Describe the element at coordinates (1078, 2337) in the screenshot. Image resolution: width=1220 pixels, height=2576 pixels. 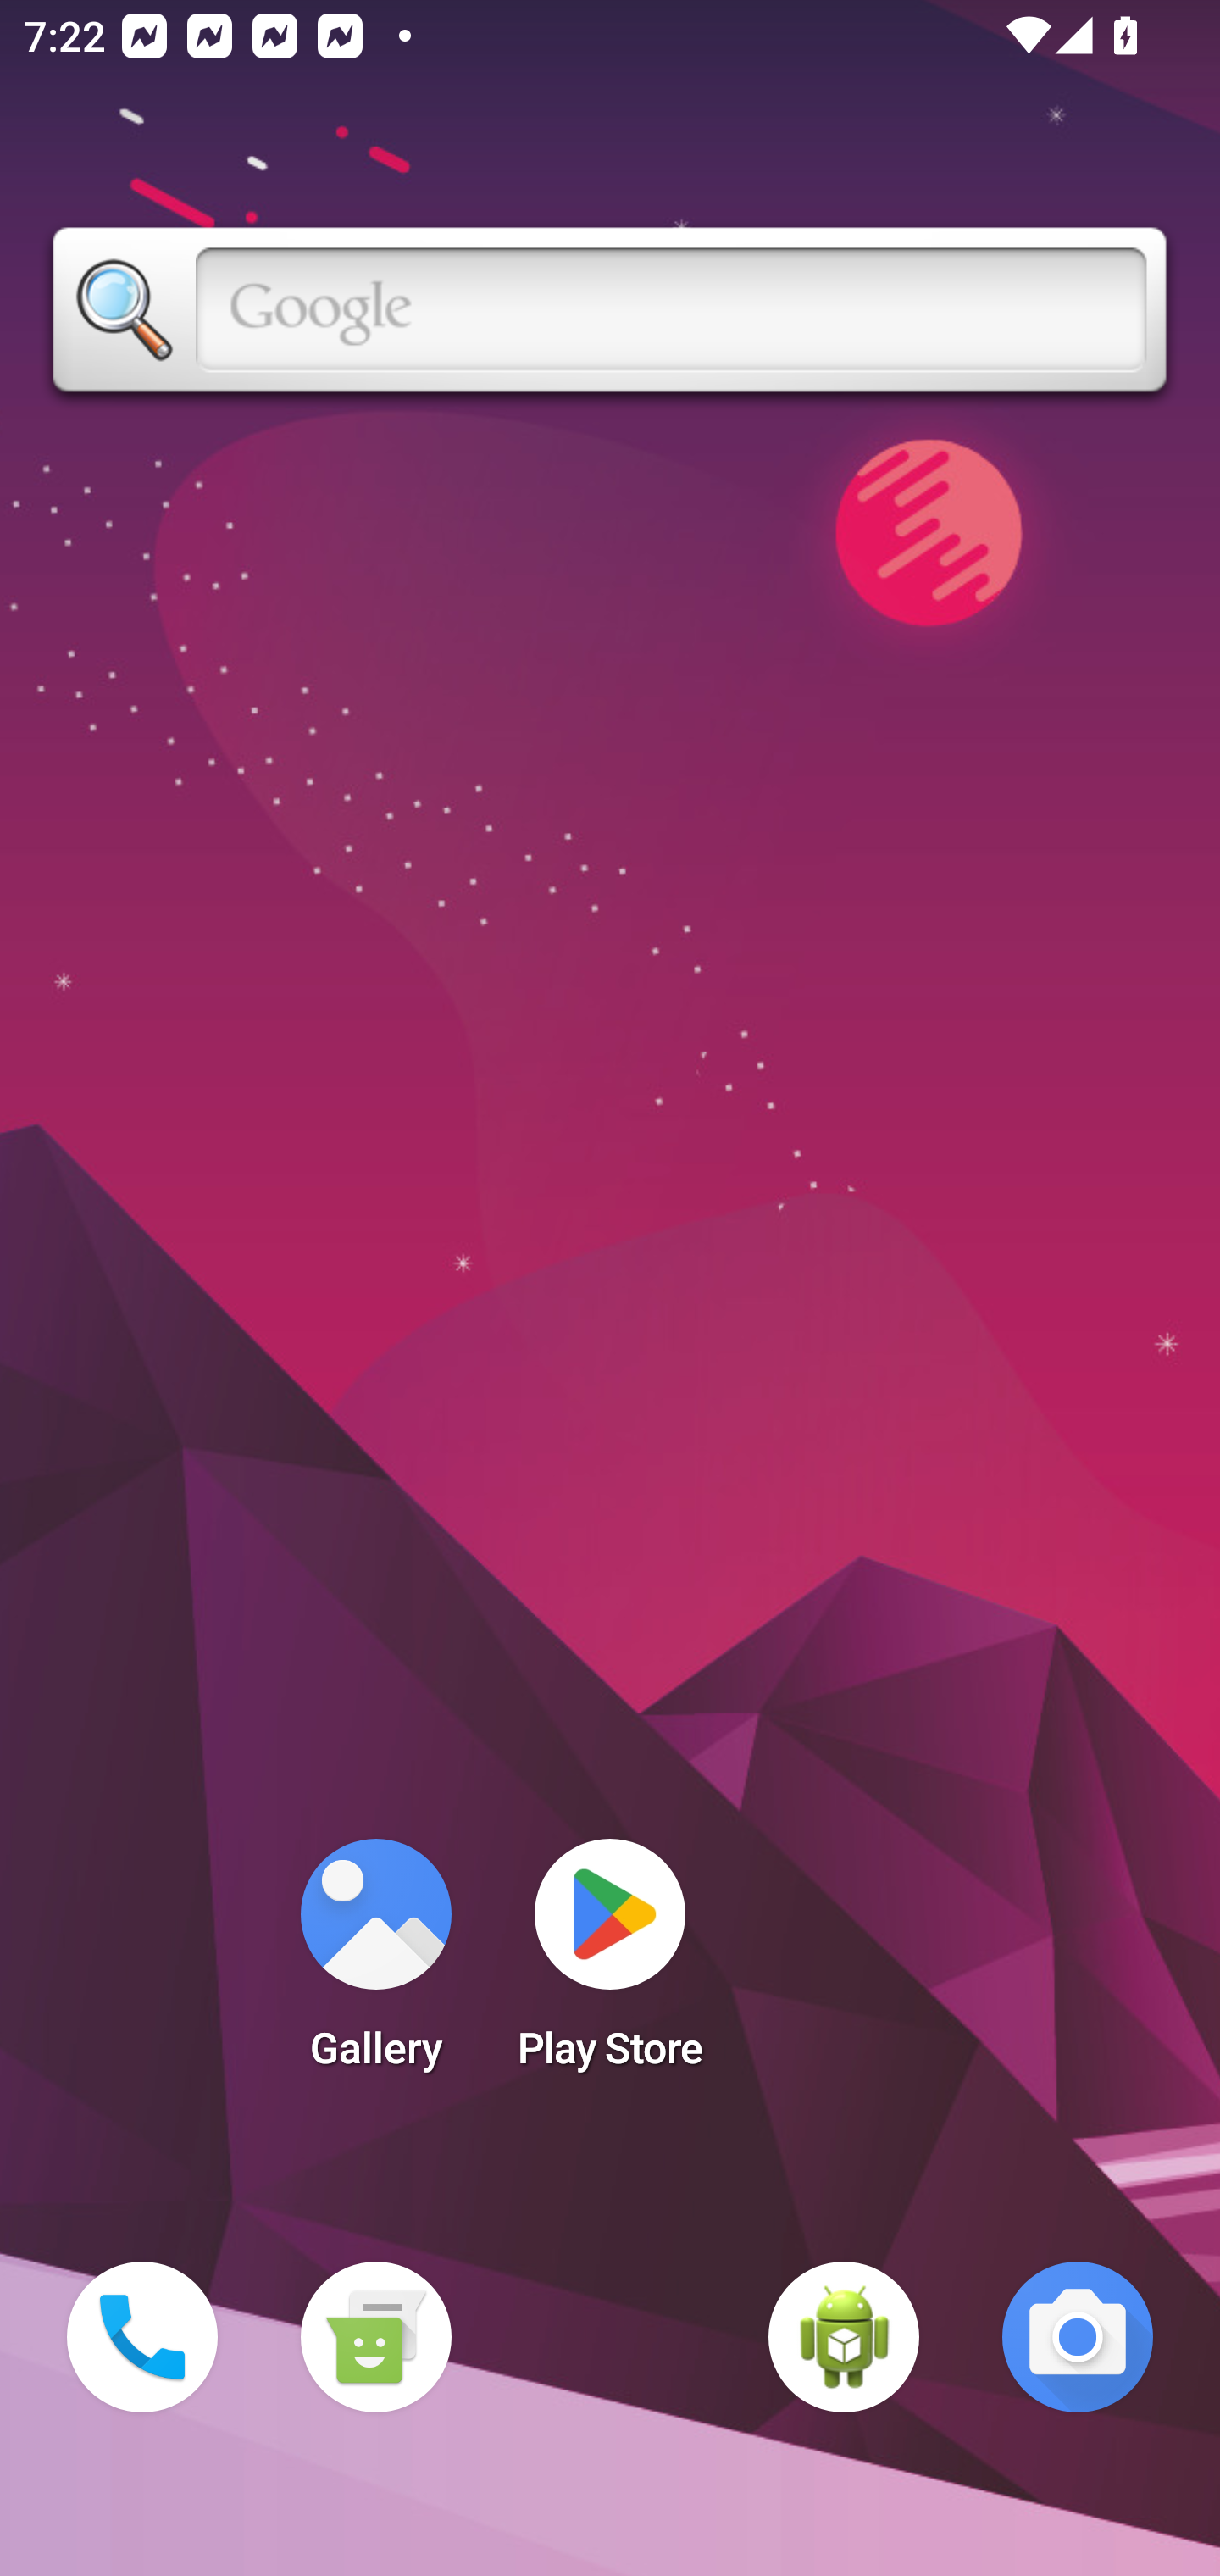
I see `Camera` at that location.